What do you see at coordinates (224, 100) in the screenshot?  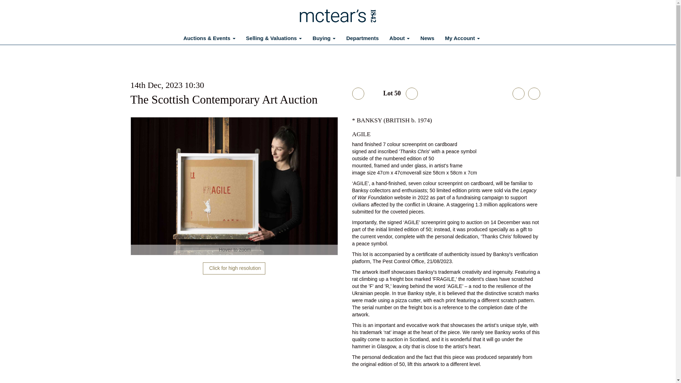 I see `The Scottish Contemporary Art Auction` at bounding box center [224, 100].